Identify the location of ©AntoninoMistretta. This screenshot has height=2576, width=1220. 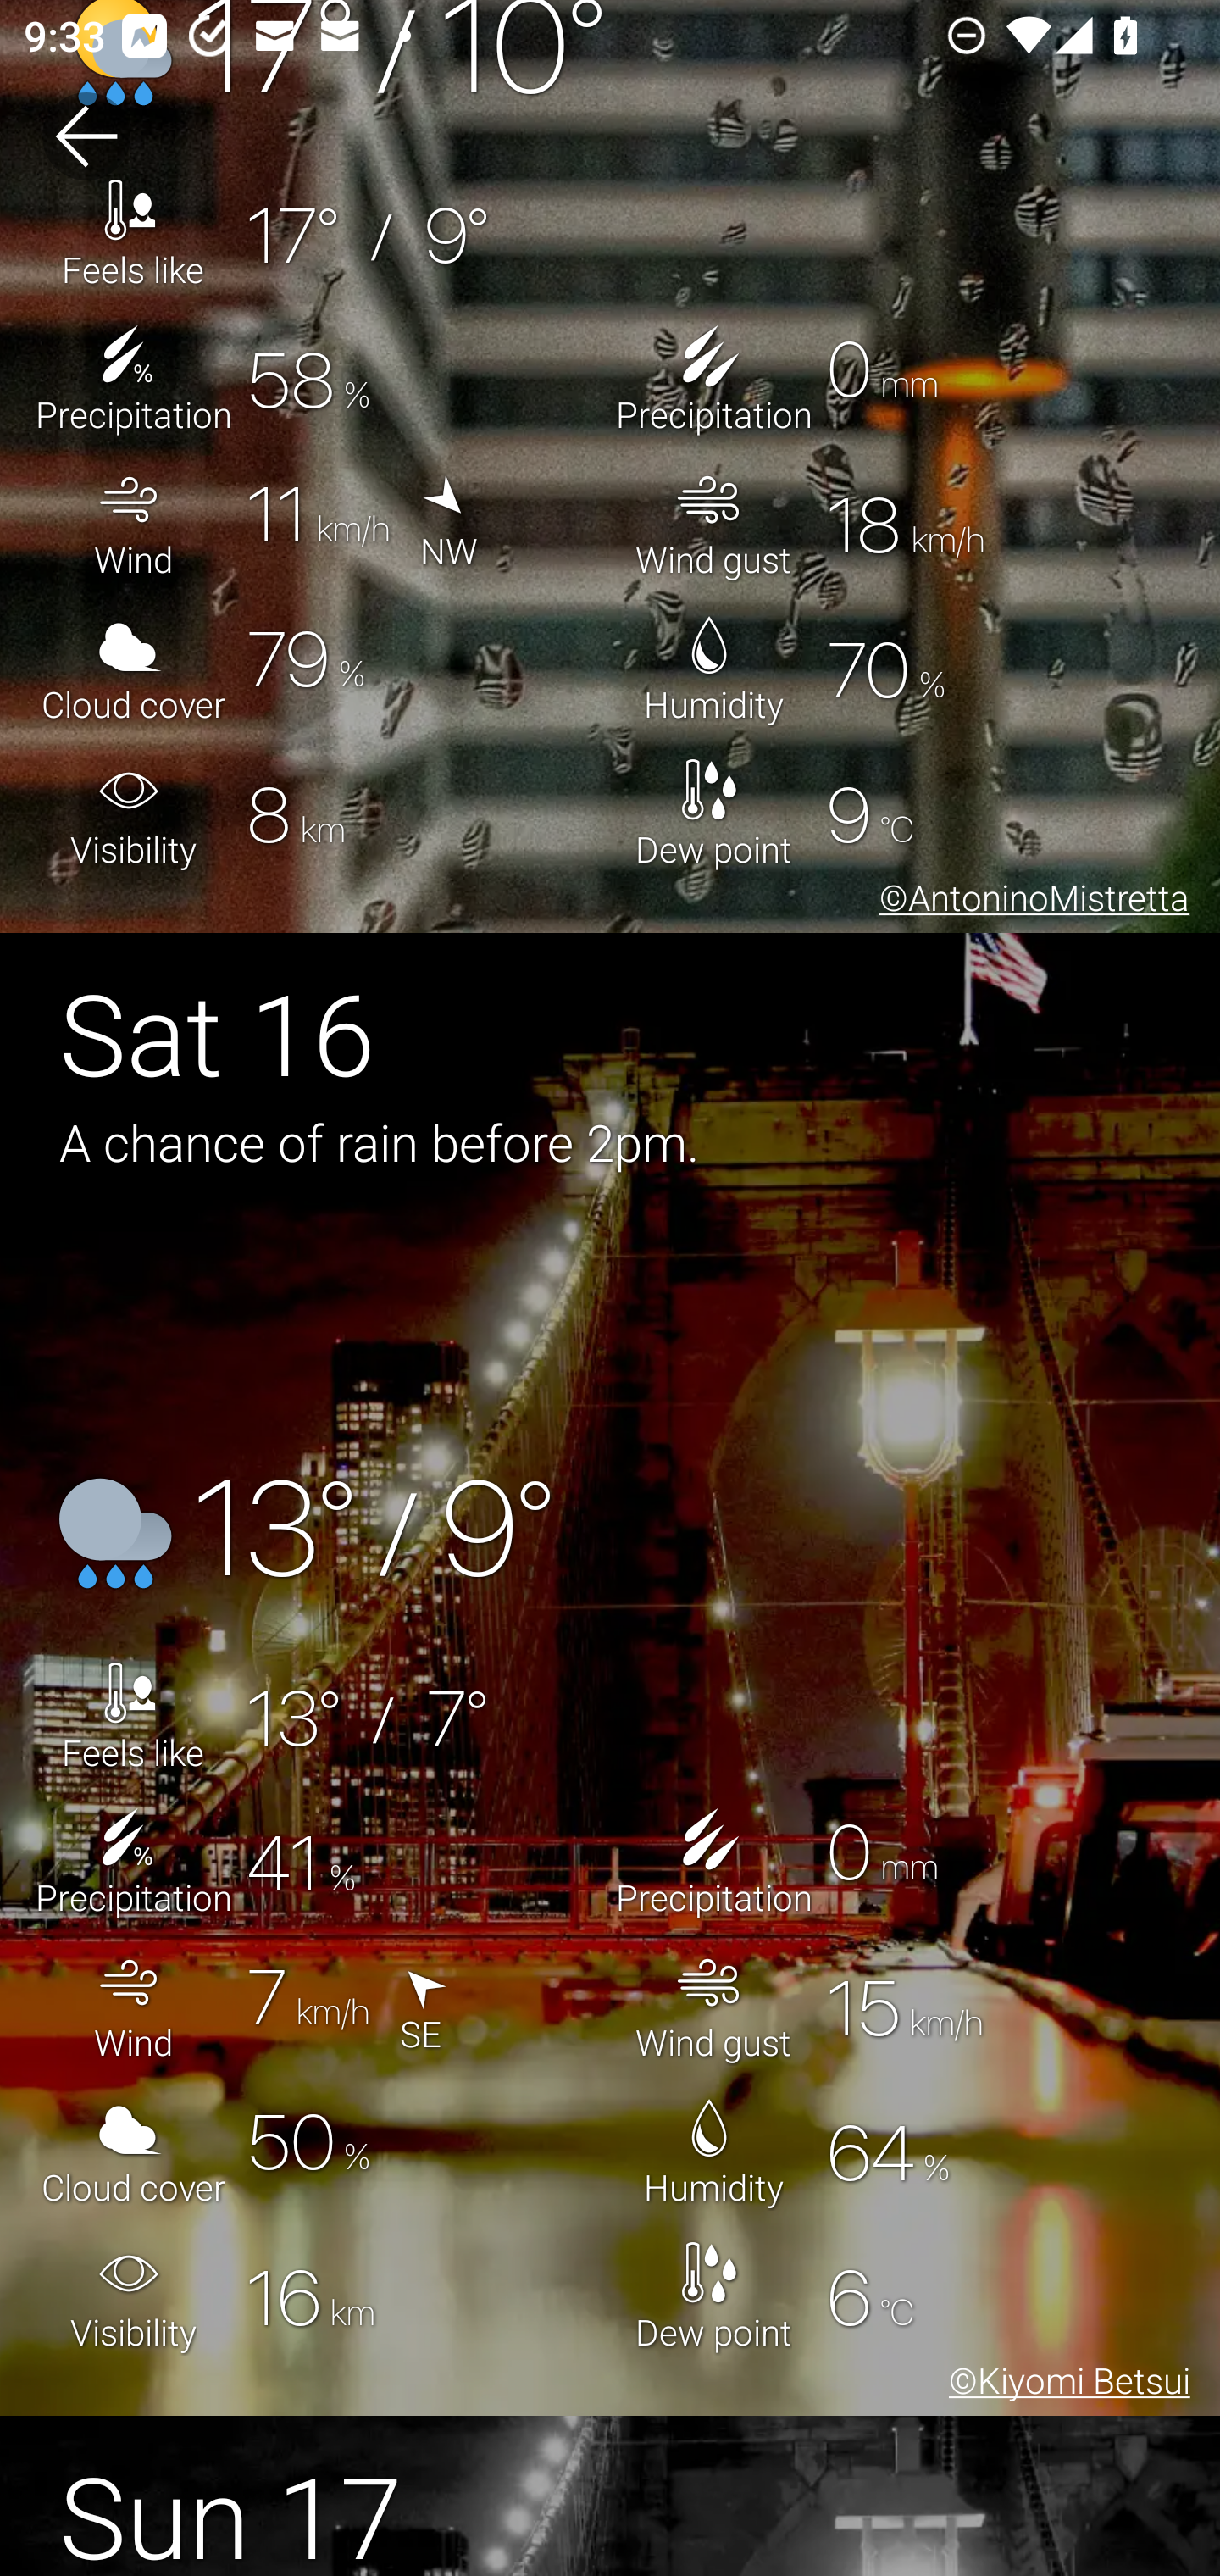
(1029, 902).